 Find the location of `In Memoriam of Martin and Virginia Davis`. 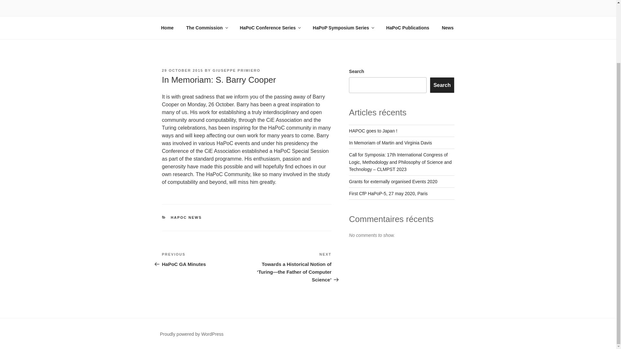

In Memoriam of Martin and Virginia Davis is located at coordinates (391, 143).